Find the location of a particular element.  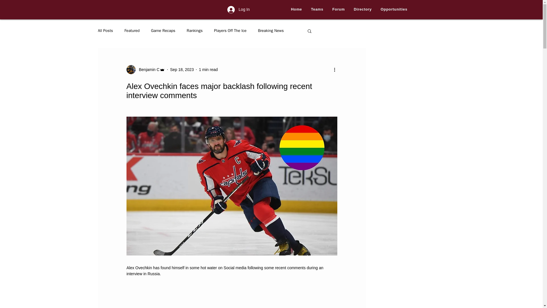

Home is located at coordinates (296, 9).